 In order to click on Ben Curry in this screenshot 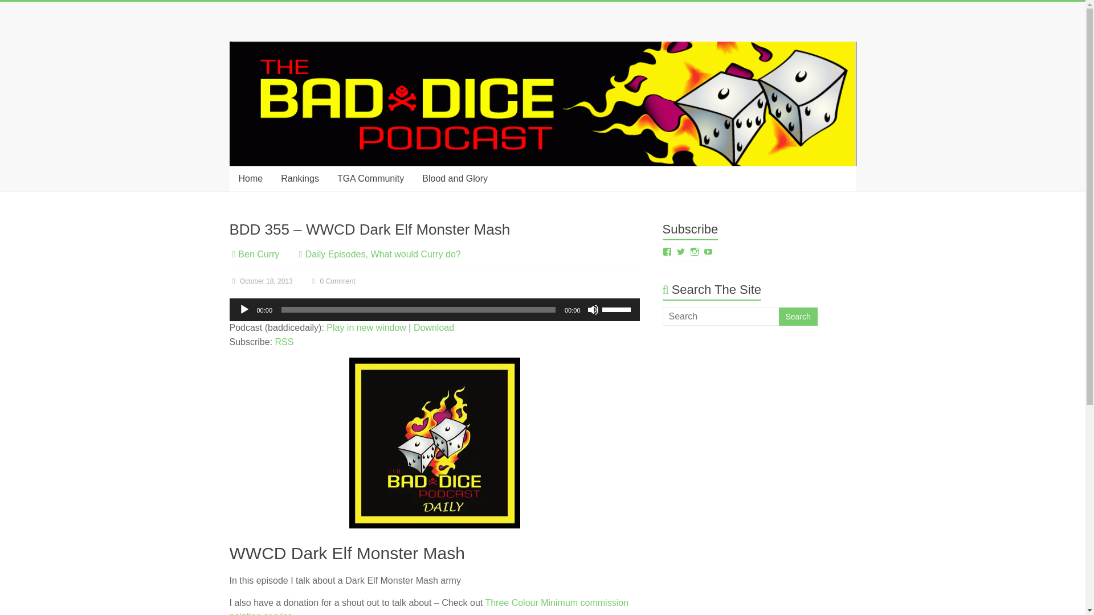, I will do `click(259, 254)`.